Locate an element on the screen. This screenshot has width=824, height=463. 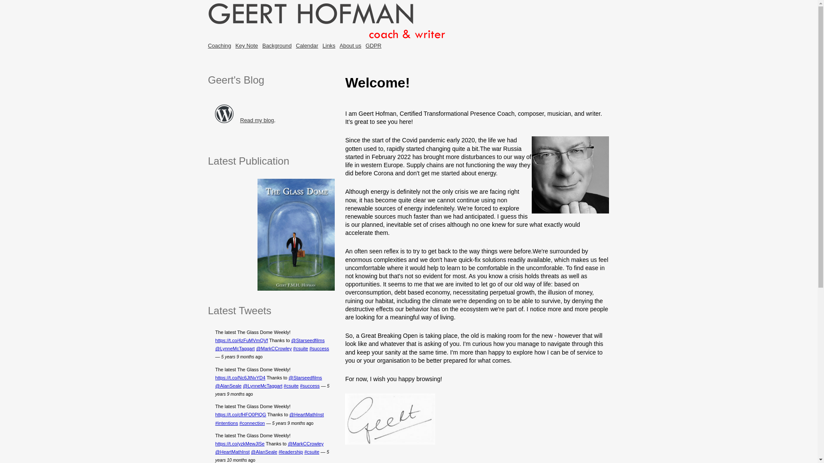
Read my blog is located at coordinates (257, 120).